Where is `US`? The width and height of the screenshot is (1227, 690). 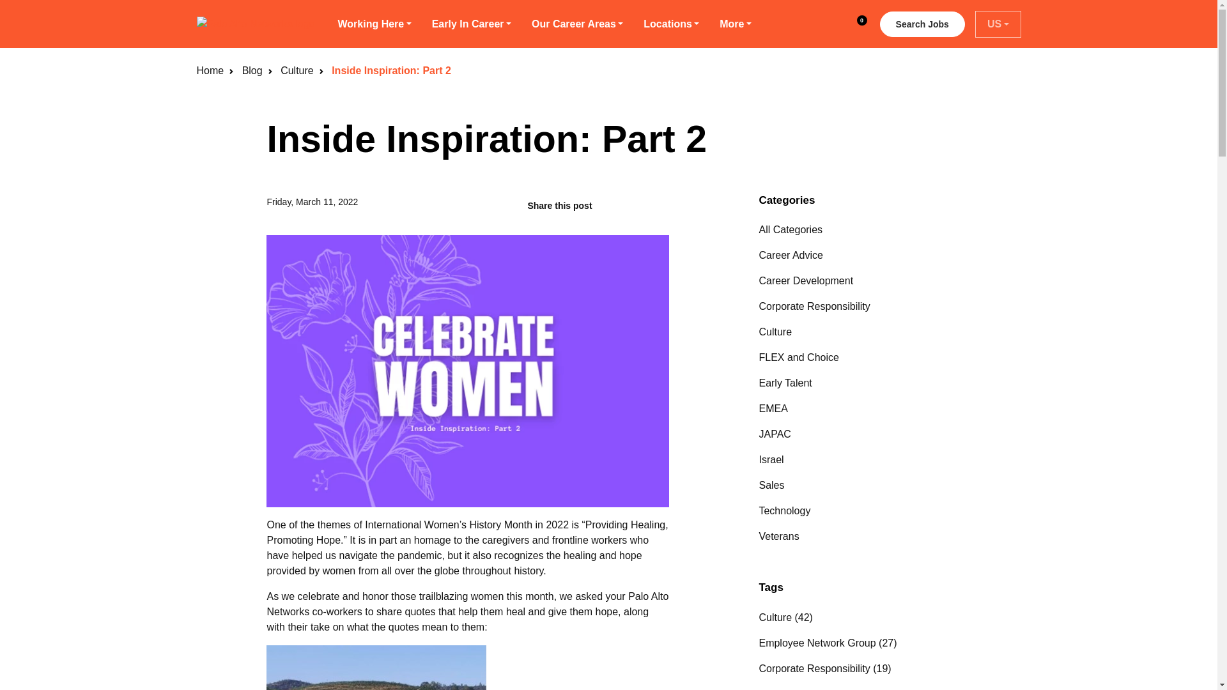 US is located at coordinates (998, 24).